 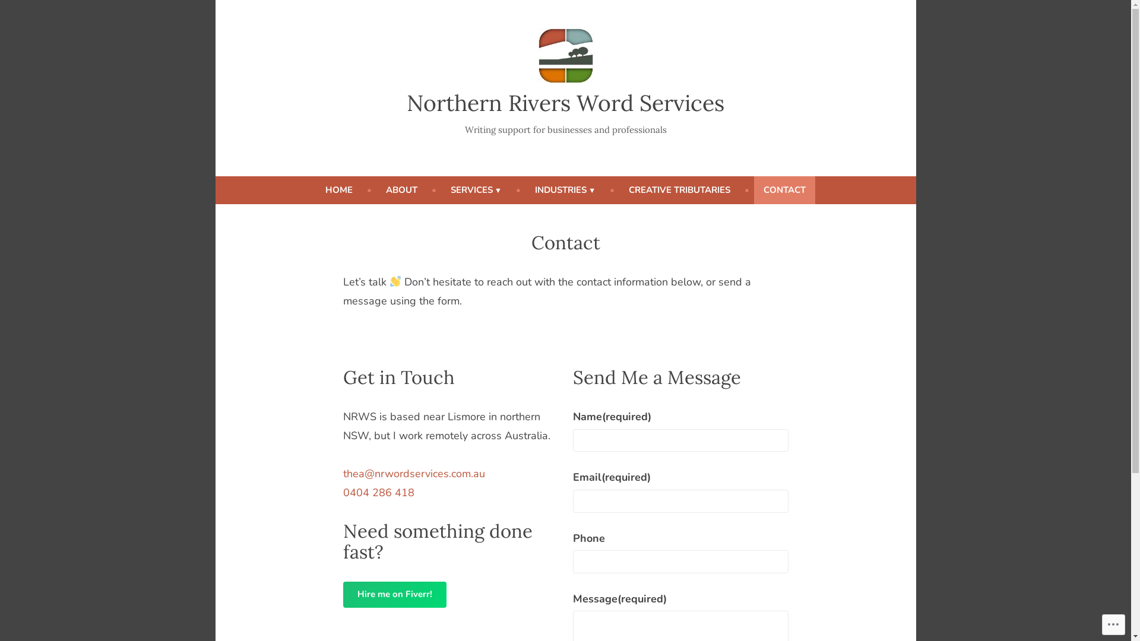 What do you see at coordinates (401, 190) in the screenshot?
I see `ABOUT` at bounding box center [401, 190].